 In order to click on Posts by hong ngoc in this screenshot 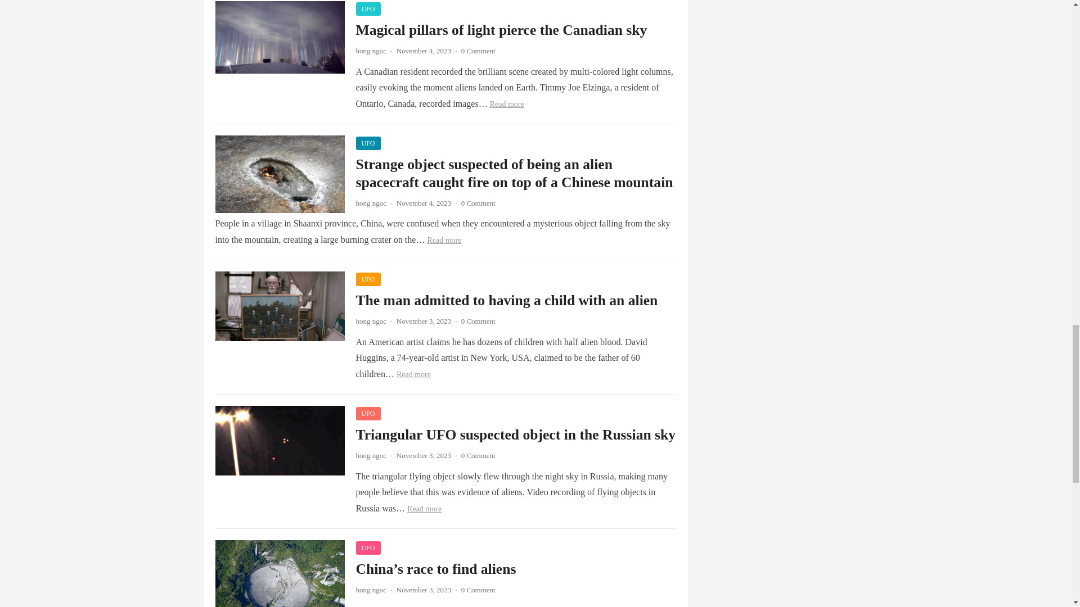, I will do `click(371, 203)`.